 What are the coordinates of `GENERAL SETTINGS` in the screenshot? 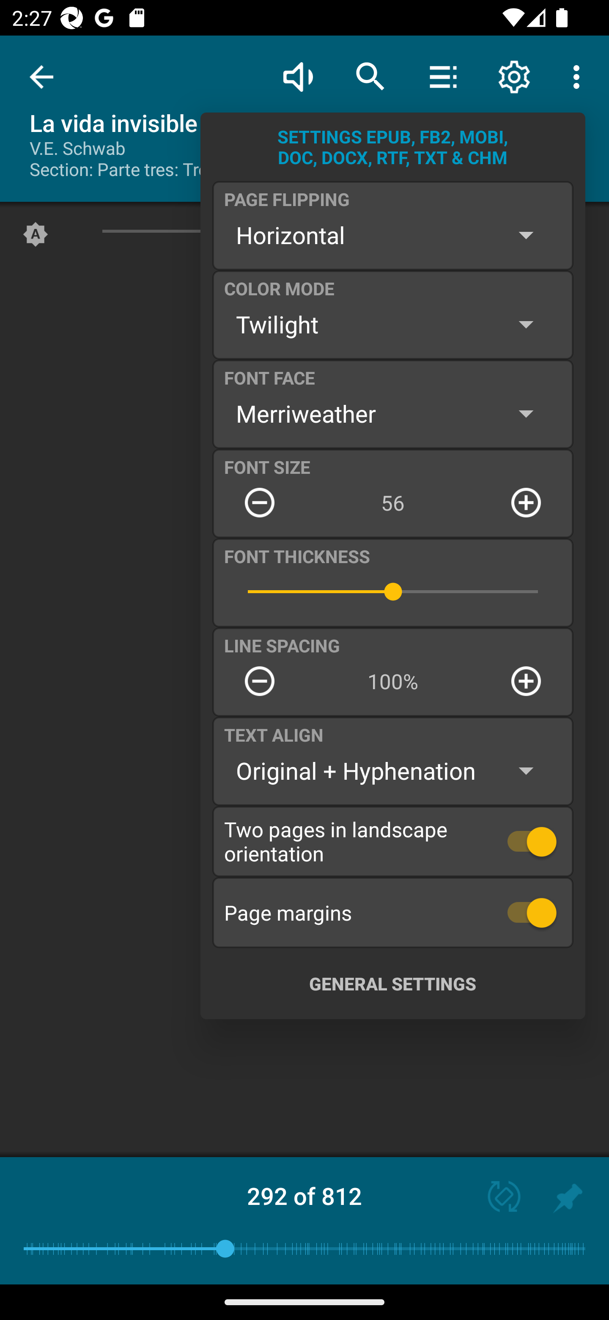 It's located at (392, 983).